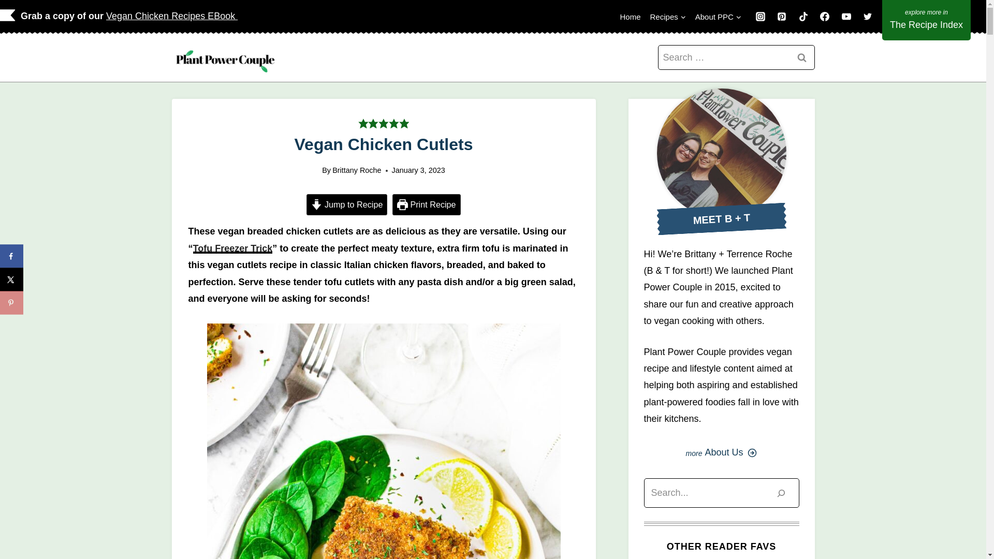  What do you see at coordinates (719, 17) in the screenshot?
I see `About PPC` at bounding box center [719, 17].